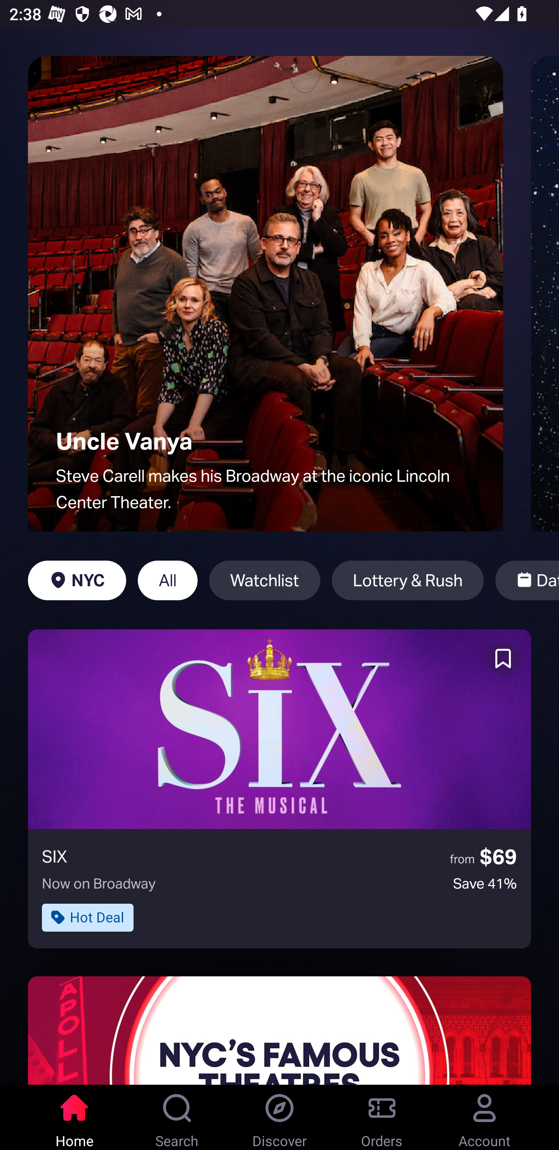 The height and width of the screenshot is (1150, 559). What do you see at coordinates (527, 580) in the screenshot?
I see `Date` at bounding box center [527, 580].